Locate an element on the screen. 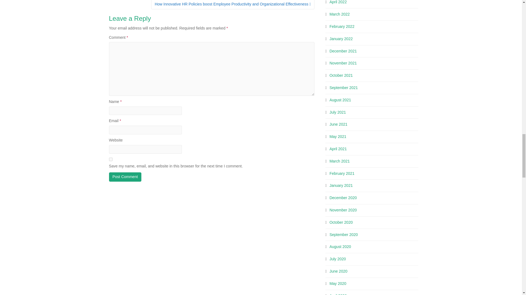  yes is located at coordinates (111, 159).